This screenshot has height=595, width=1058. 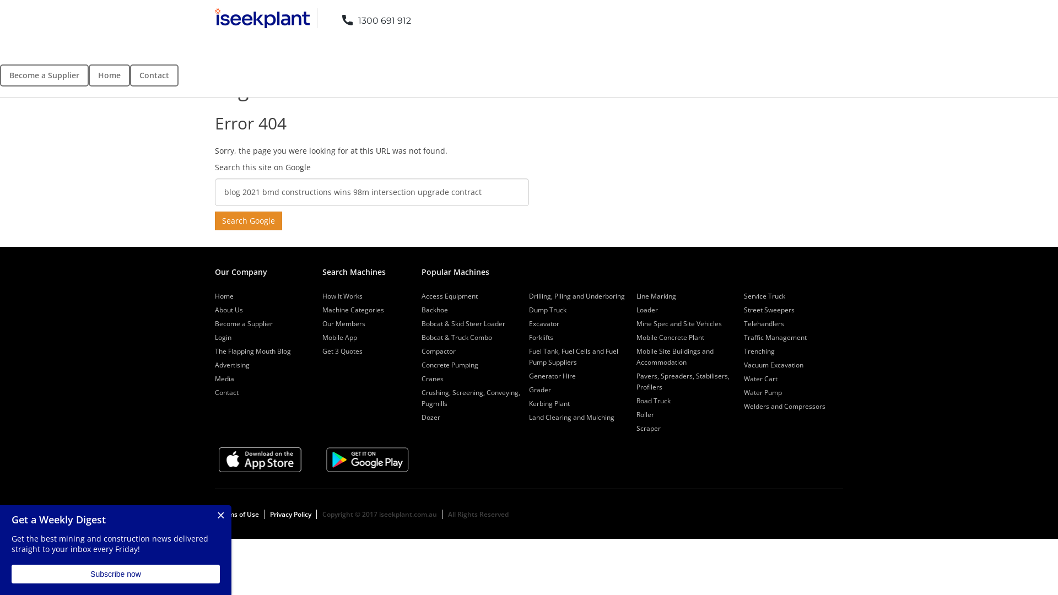 What do you see at coordinates (471, 398) in the screenshot?
I see `Crushing, Screening, Conveying, Pugmills` at bounding box center [471, 398].